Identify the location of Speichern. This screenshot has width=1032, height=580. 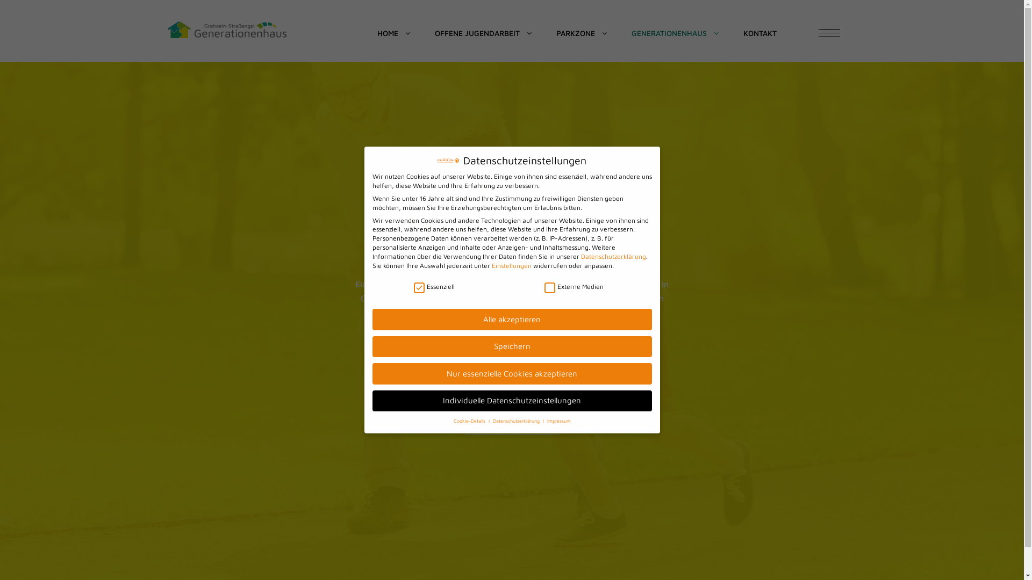
(512, 347).